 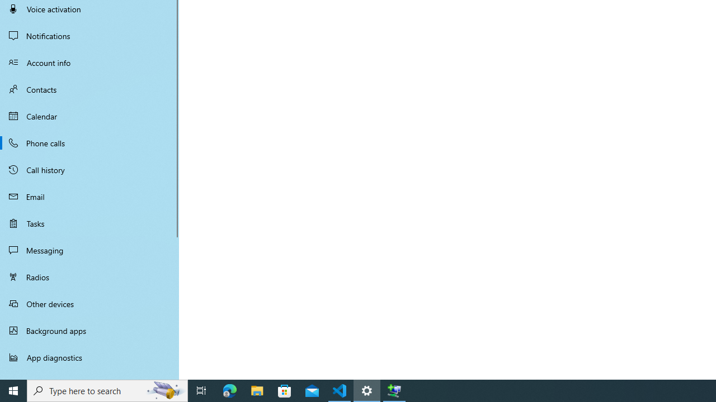 What do you see at coordinates (257, 391) in the screenshot?
I see `File Explorer` at bounding box center [257, 391].